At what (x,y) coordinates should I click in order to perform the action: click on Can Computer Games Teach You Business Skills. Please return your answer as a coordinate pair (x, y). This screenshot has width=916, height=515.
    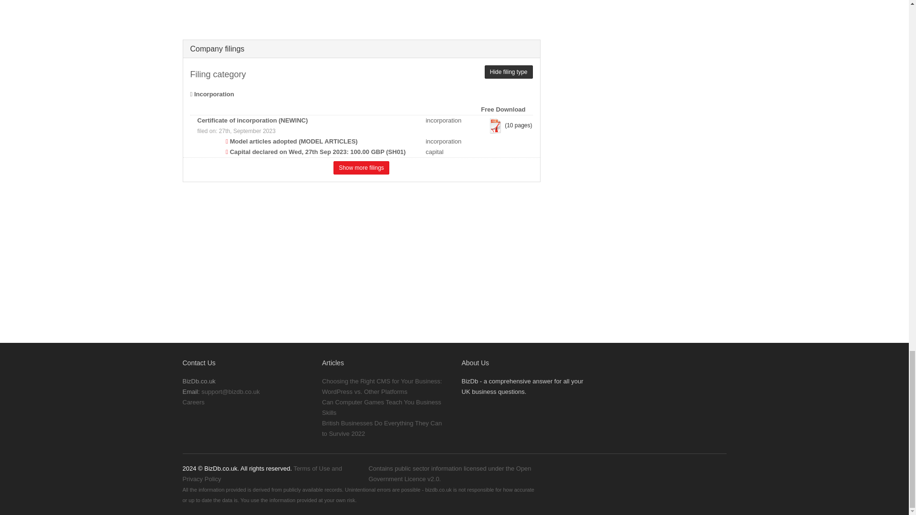
    Looking at the image, I should click on (382, 407).